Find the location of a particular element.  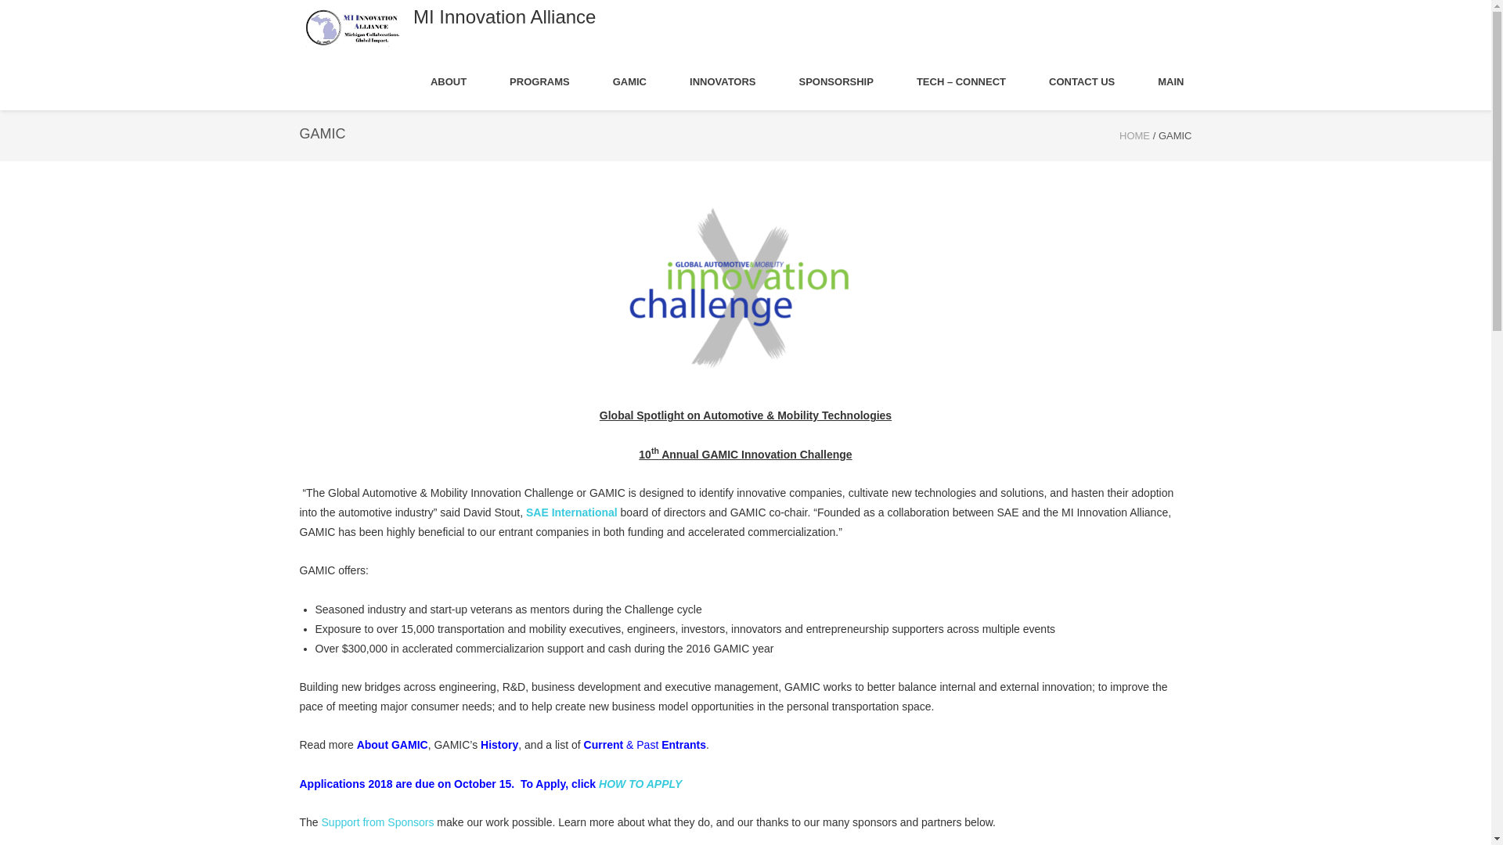

SPONSORSHIP is located at coordinates (836, 82).